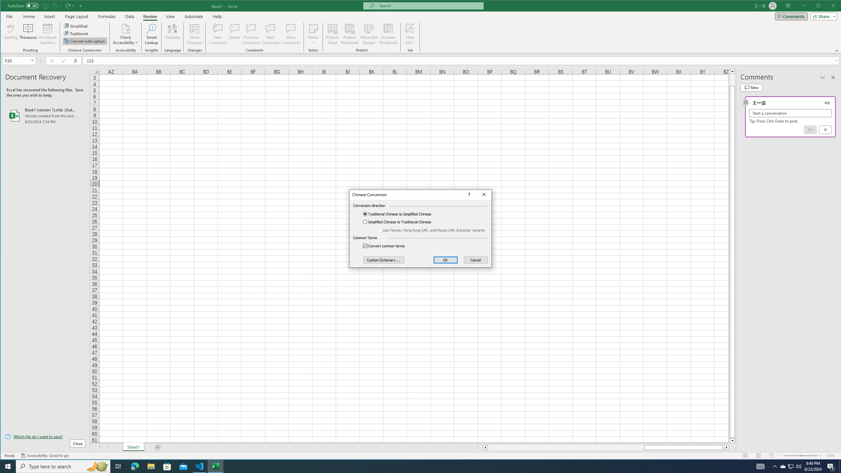  Describe the element at coordinates (216, 466) in the screenshot. I see `Excel - 1 running window` at that location.